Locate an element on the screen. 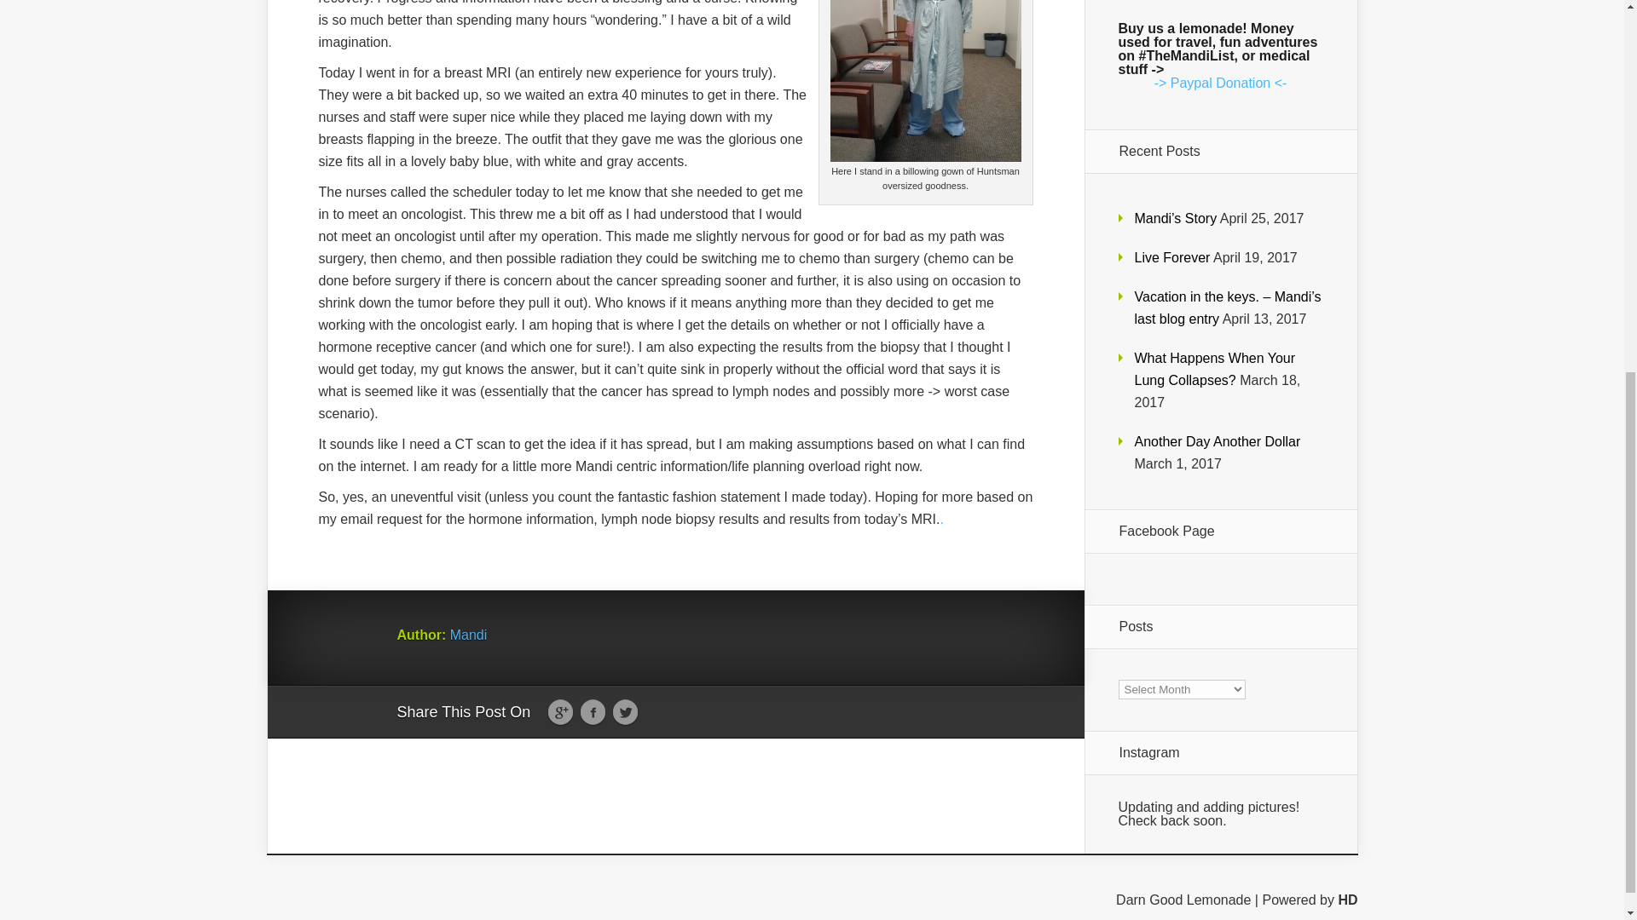  Another Day Another Dollar is located at coordinates (1217, 441).